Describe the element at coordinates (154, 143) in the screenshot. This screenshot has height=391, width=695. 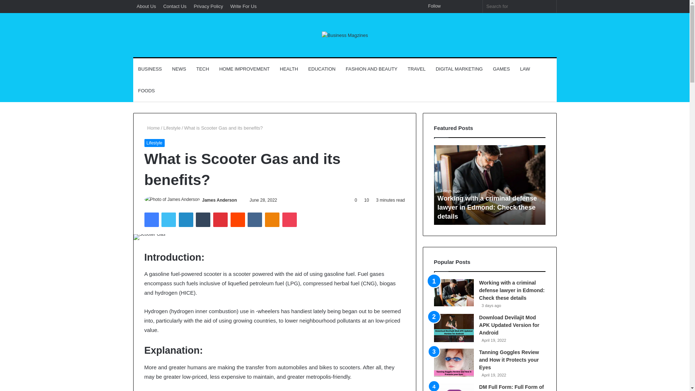
I see `Lifestyle` at that location.